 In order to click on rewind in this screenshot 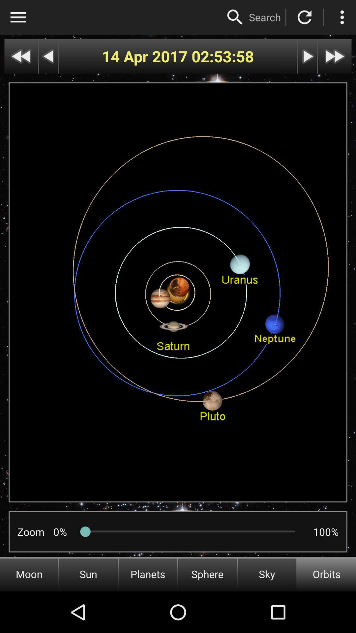, I will do `click(49, 56)`.